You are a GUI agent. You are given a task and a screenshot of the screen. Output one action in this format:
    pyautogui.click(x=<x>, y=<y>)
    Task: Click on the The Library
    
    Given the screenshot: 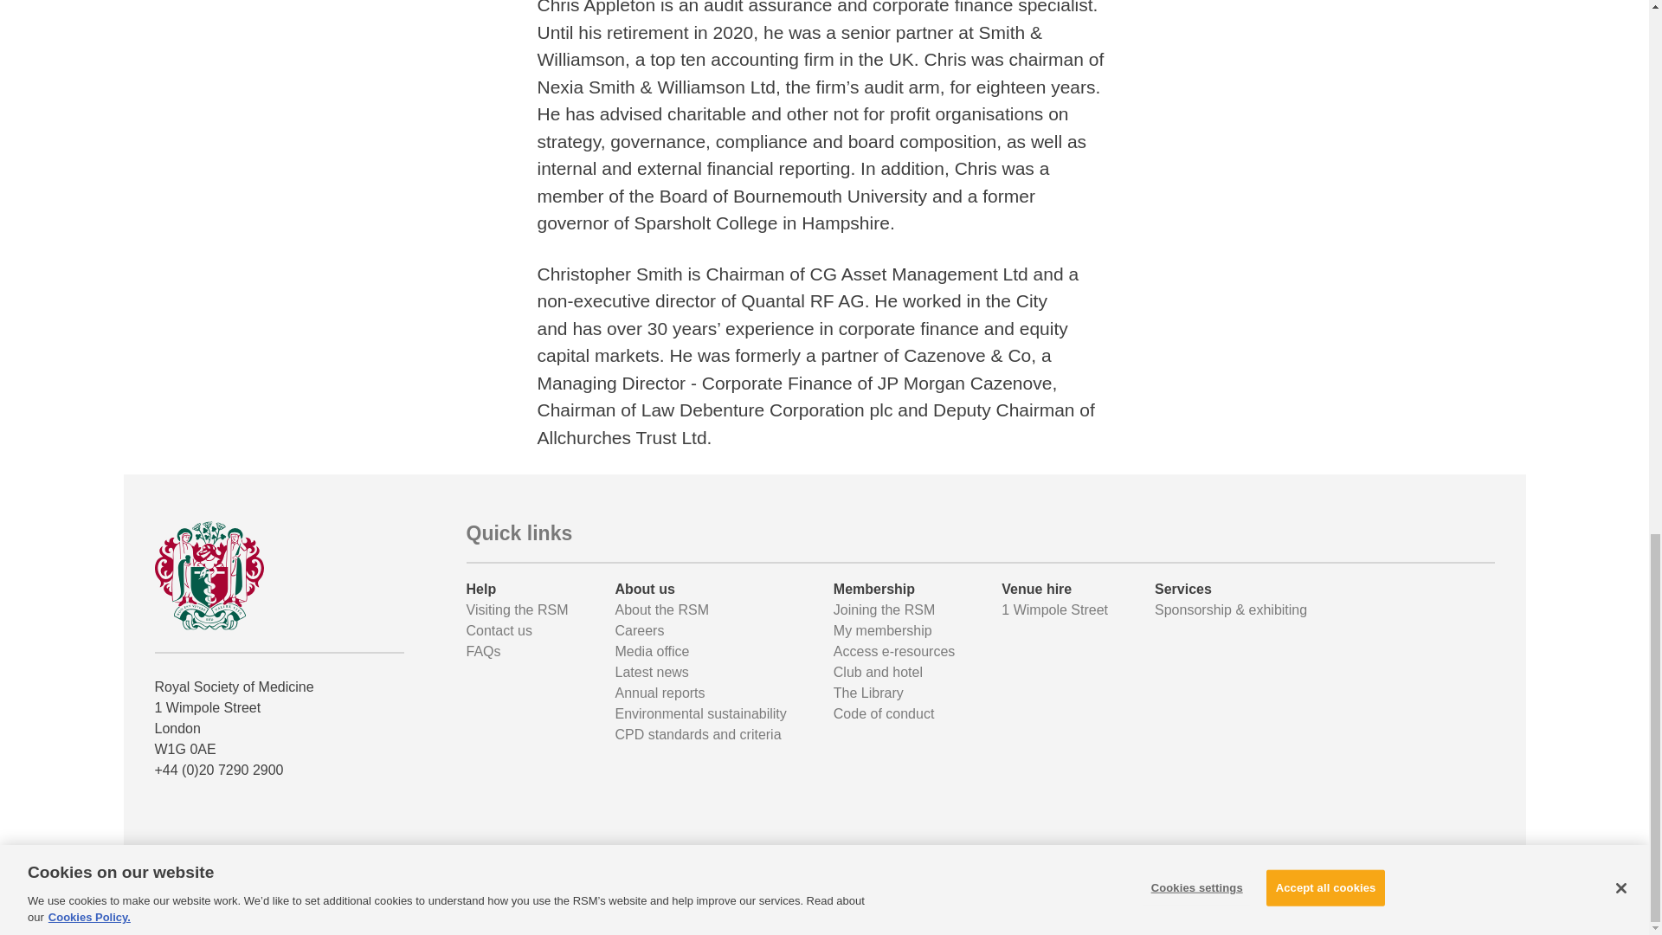 What is the action you would take?
    pyautogui.click(x=869, y=693)
    